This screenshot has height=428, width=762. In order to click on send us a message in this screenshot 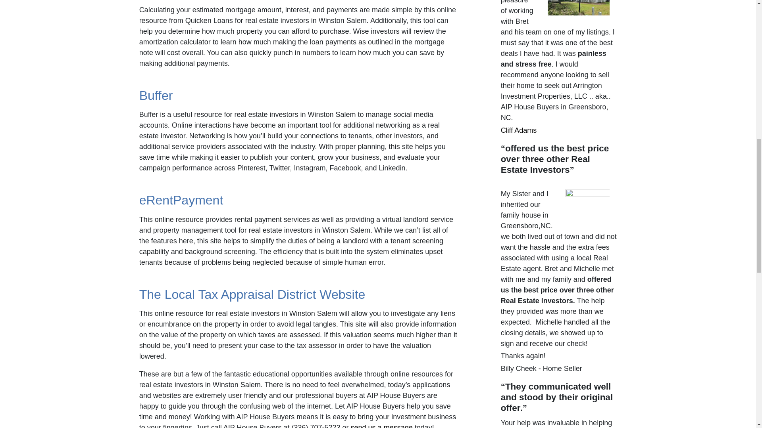, I will do `click(382, 426)`.